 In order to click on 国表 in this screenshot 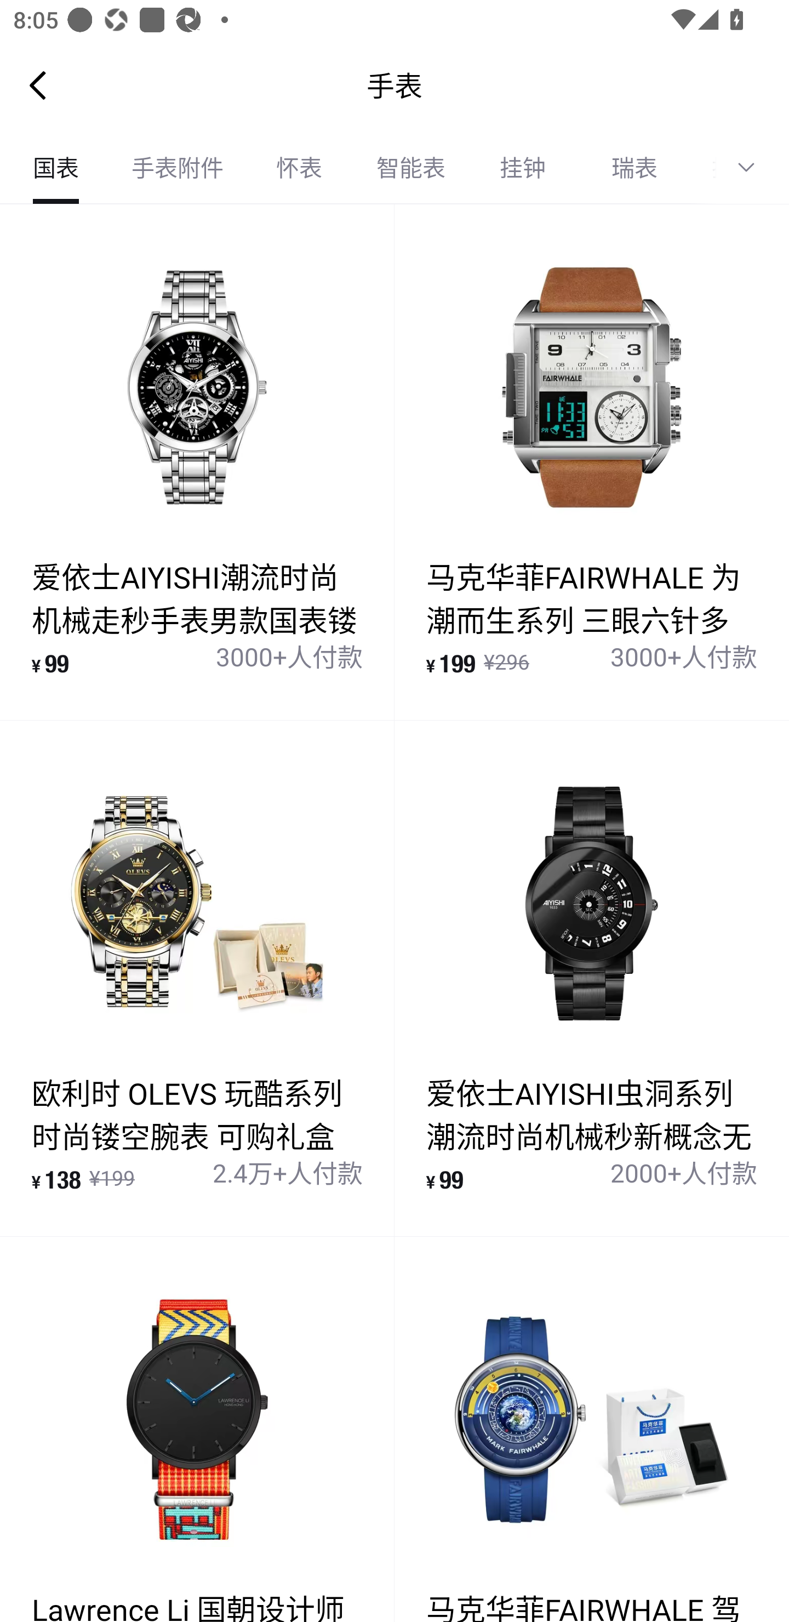, I will do `click(56, 168)`.